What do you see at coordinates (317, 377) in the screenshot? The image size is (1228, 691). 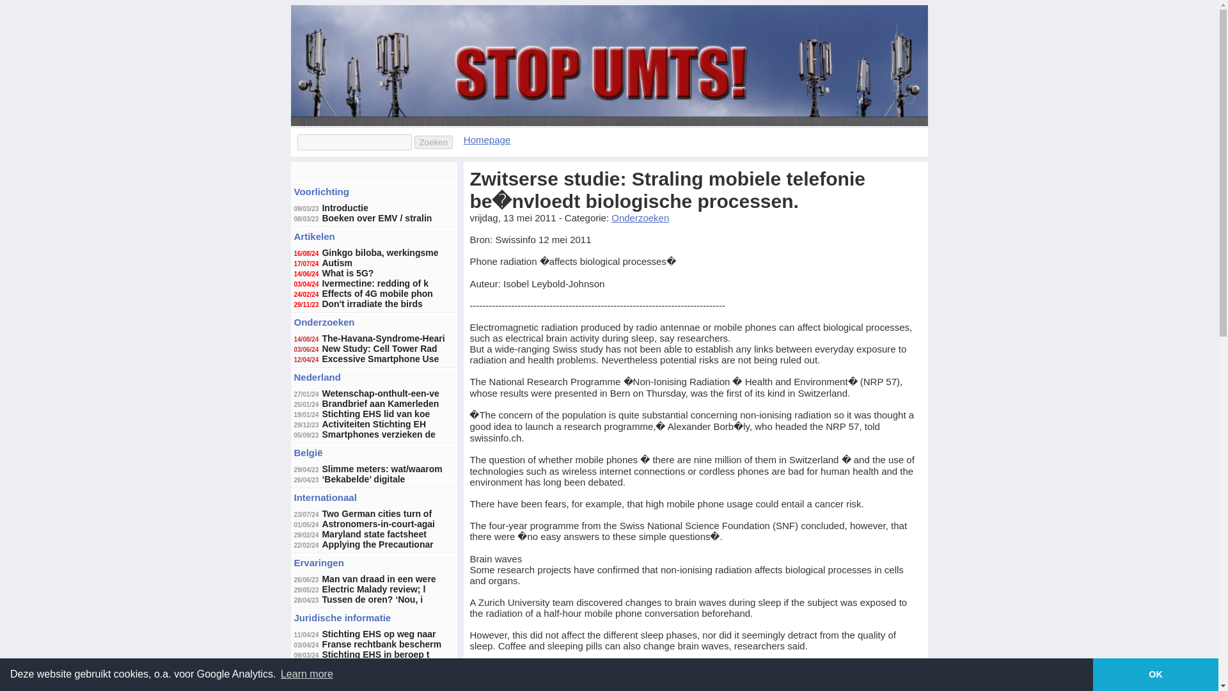 I see `Ga naar overzicht: Berichten Nederland` at bounding box center [317, 377].